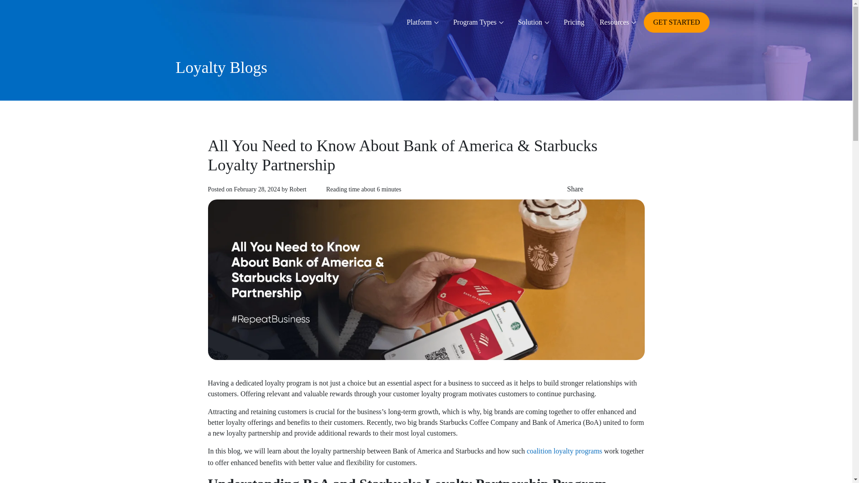  Describe the element at coordinates (676, 22) in the screenshot. I see `GET STARTED` at that location.